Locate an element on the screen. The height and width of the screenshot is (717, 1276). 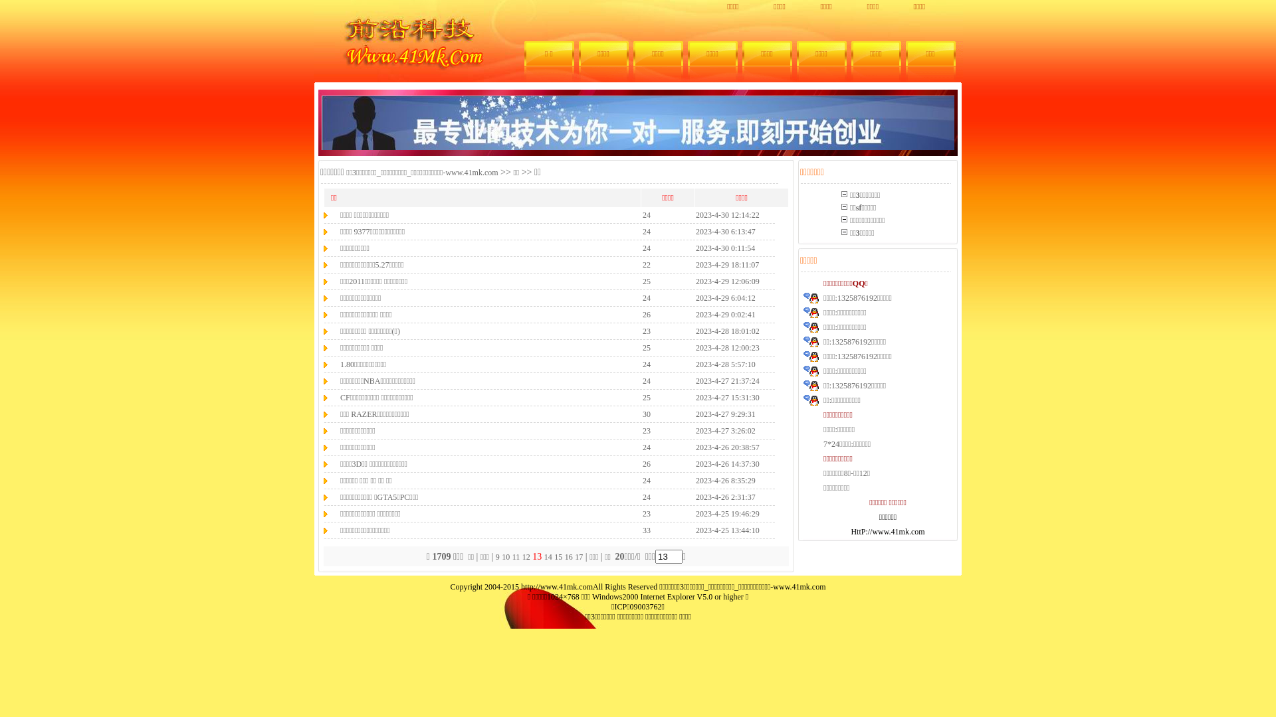
23 is located at coordinates (647, 513).